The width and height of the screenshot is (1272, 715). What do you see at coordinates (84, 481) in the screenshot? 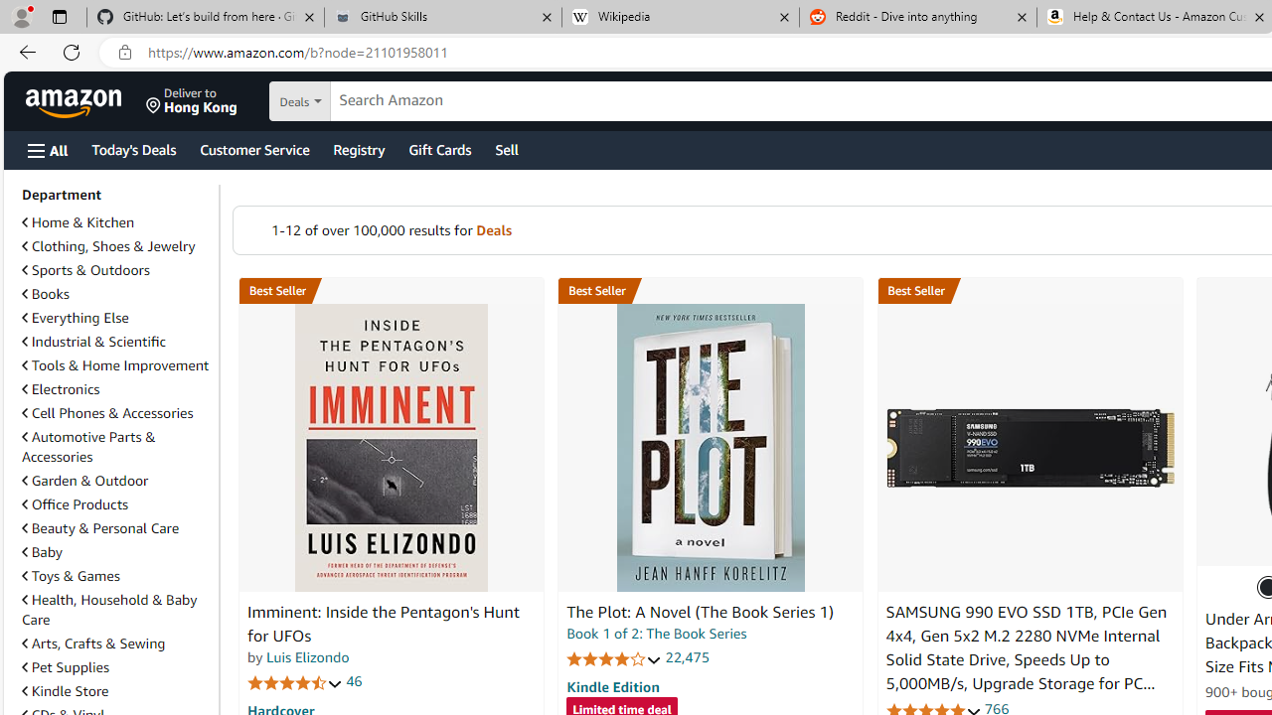
I see `Garden & Outdoor` at bounding box center [84, 481].